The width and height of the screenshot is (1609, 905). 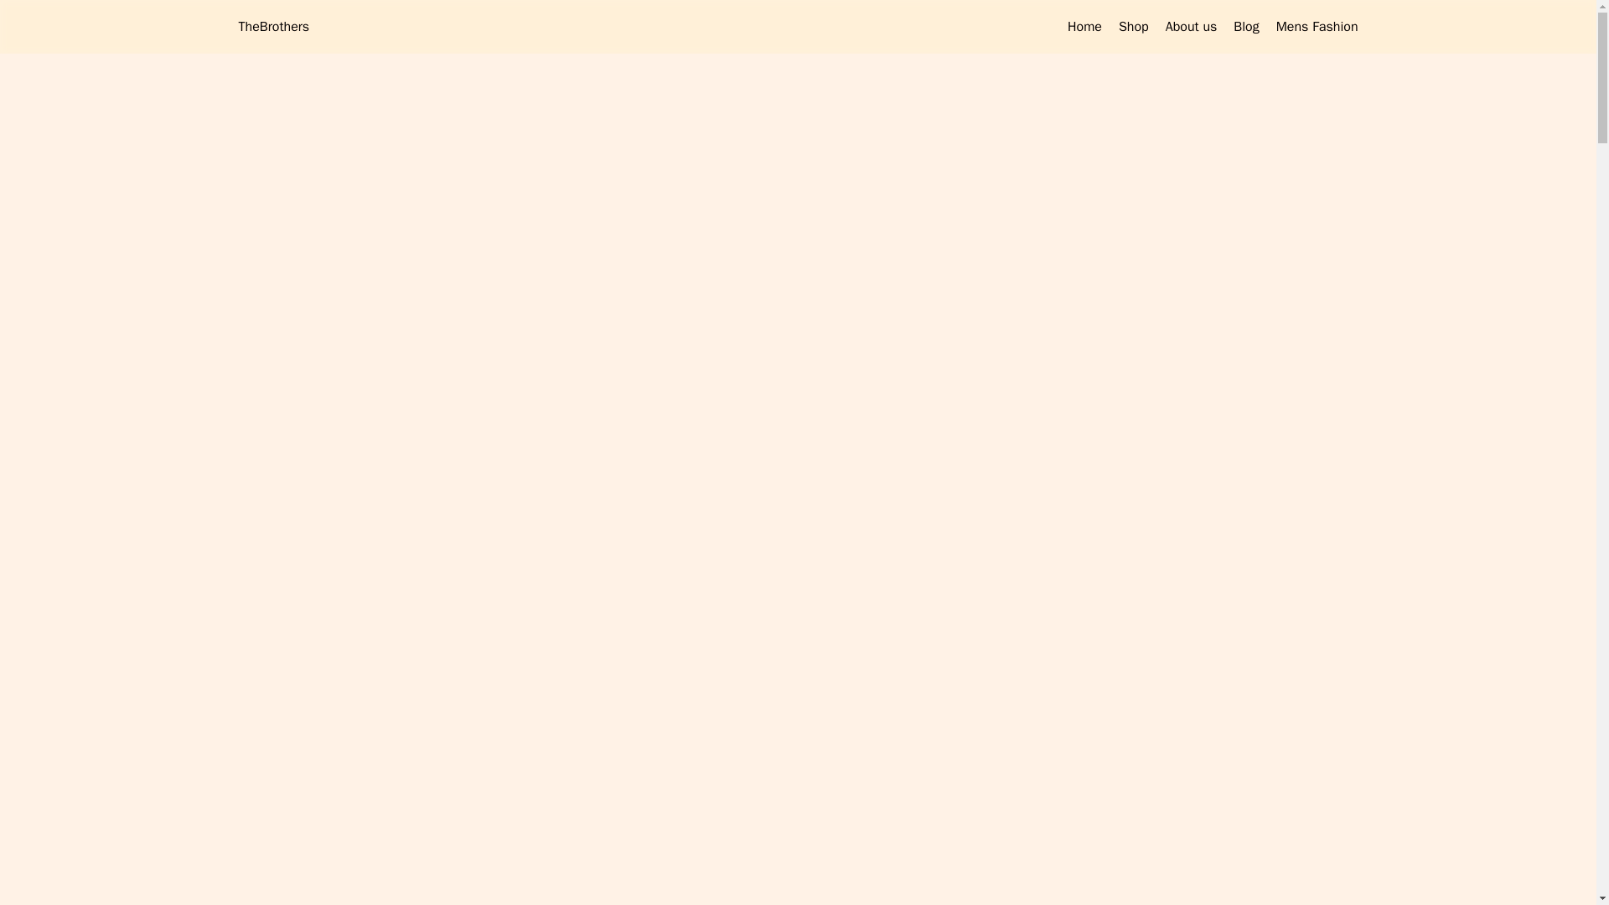 I want to click on Home, so click(x=1084, y=27).